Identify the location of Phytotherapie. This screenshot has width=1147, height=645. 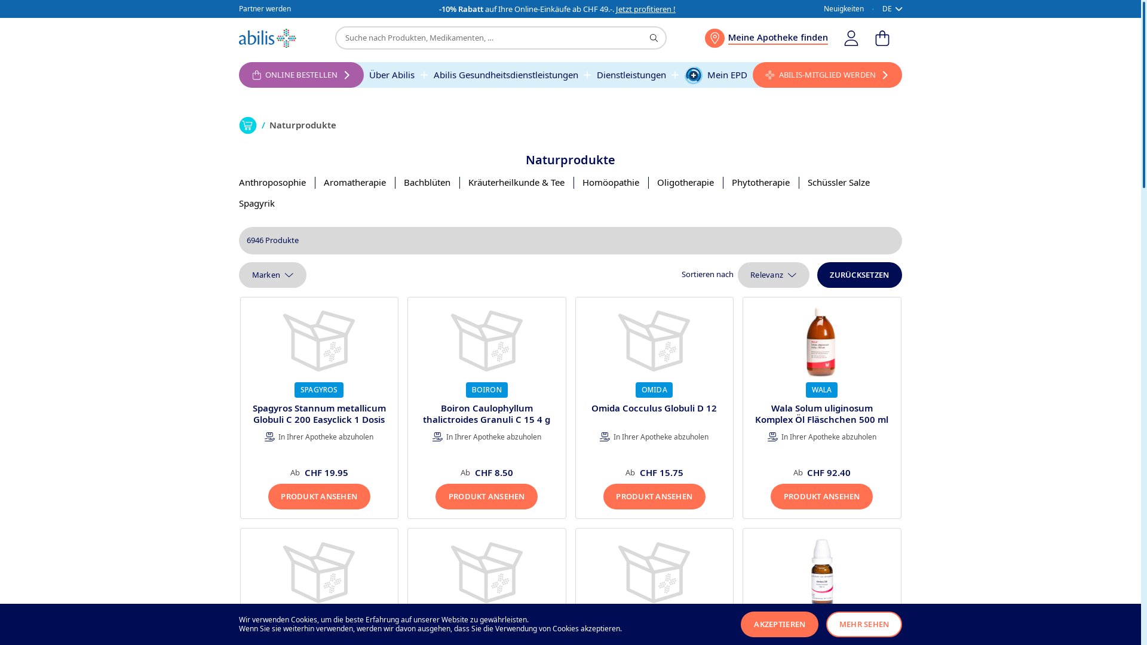
(761, 183).